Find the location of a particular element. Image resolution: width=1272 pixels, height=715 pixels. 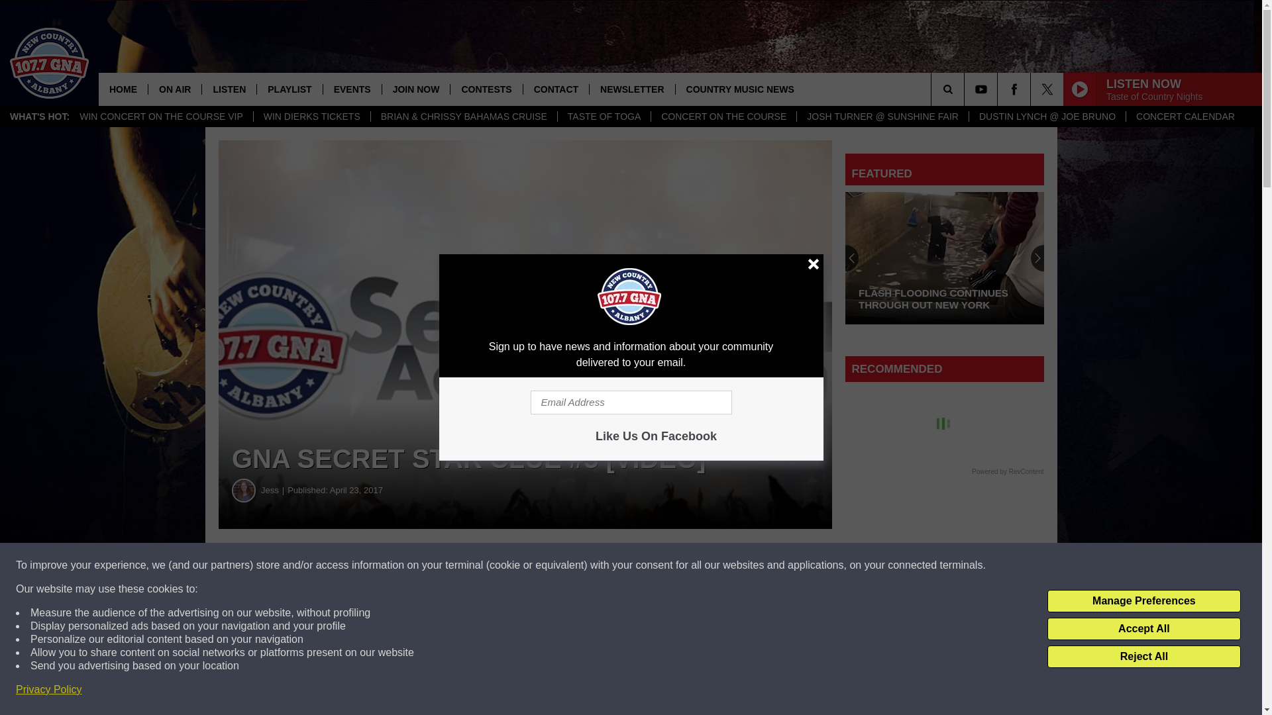

SEARCH is located at coordinates (966, 89).